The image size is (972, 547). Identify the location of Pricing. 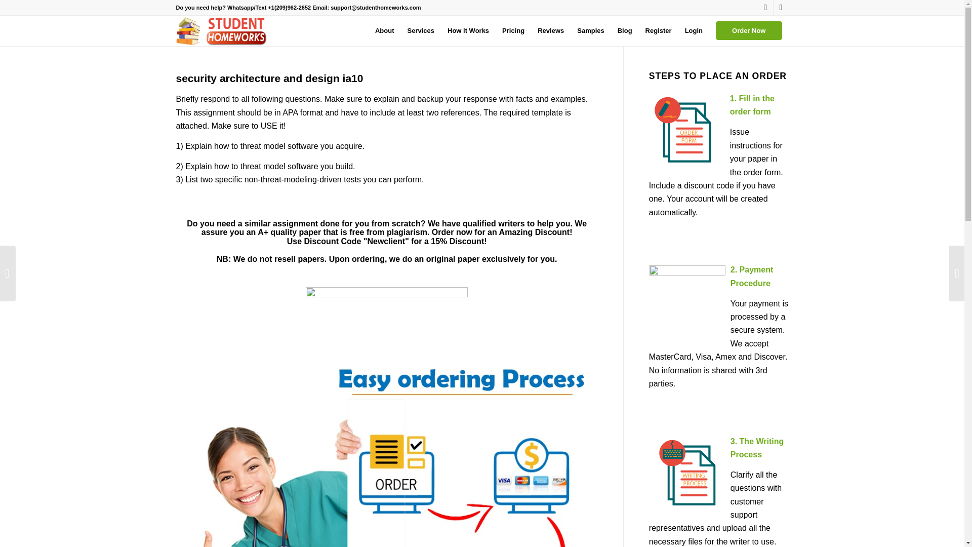
(513, 30).